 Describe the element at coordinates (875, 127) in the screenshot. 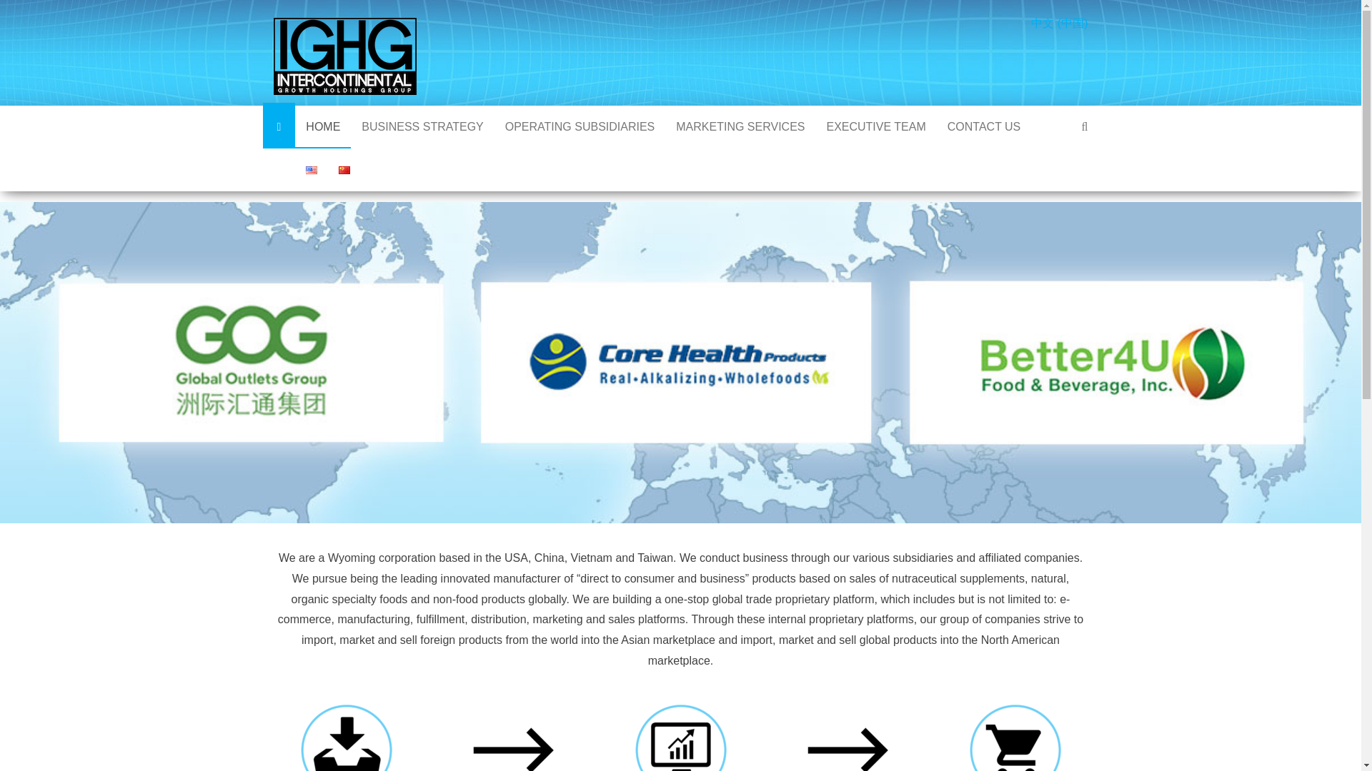

I see `Executive Team` at that location.